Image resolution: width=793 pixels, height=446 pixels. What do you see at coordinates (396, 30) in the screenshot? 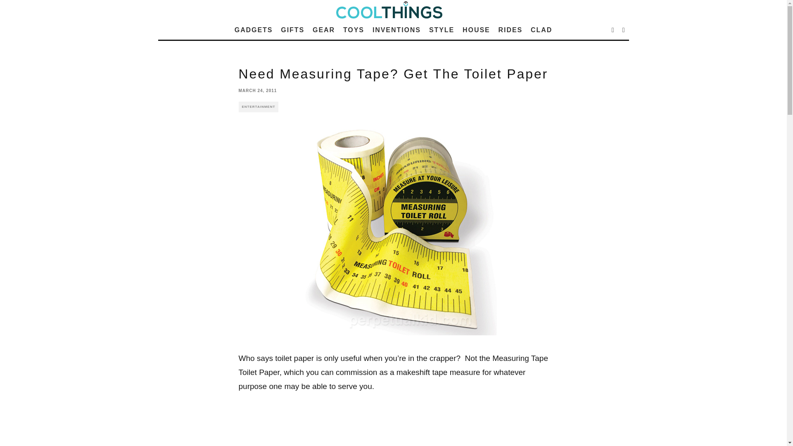
I see `INVENTIONS` at bounding box center [396, 30].